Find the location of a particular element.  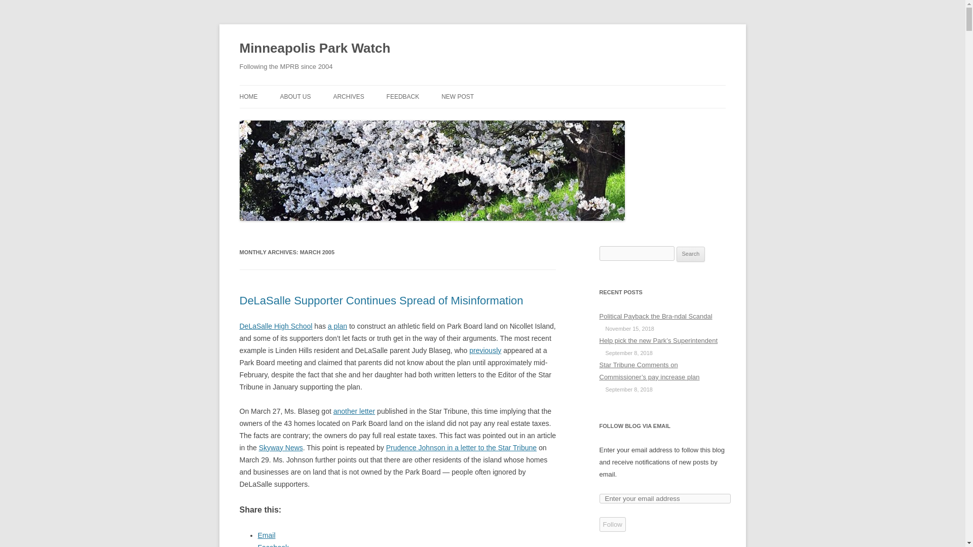

DeLaSalle High School is located at coordinates (276, 326).